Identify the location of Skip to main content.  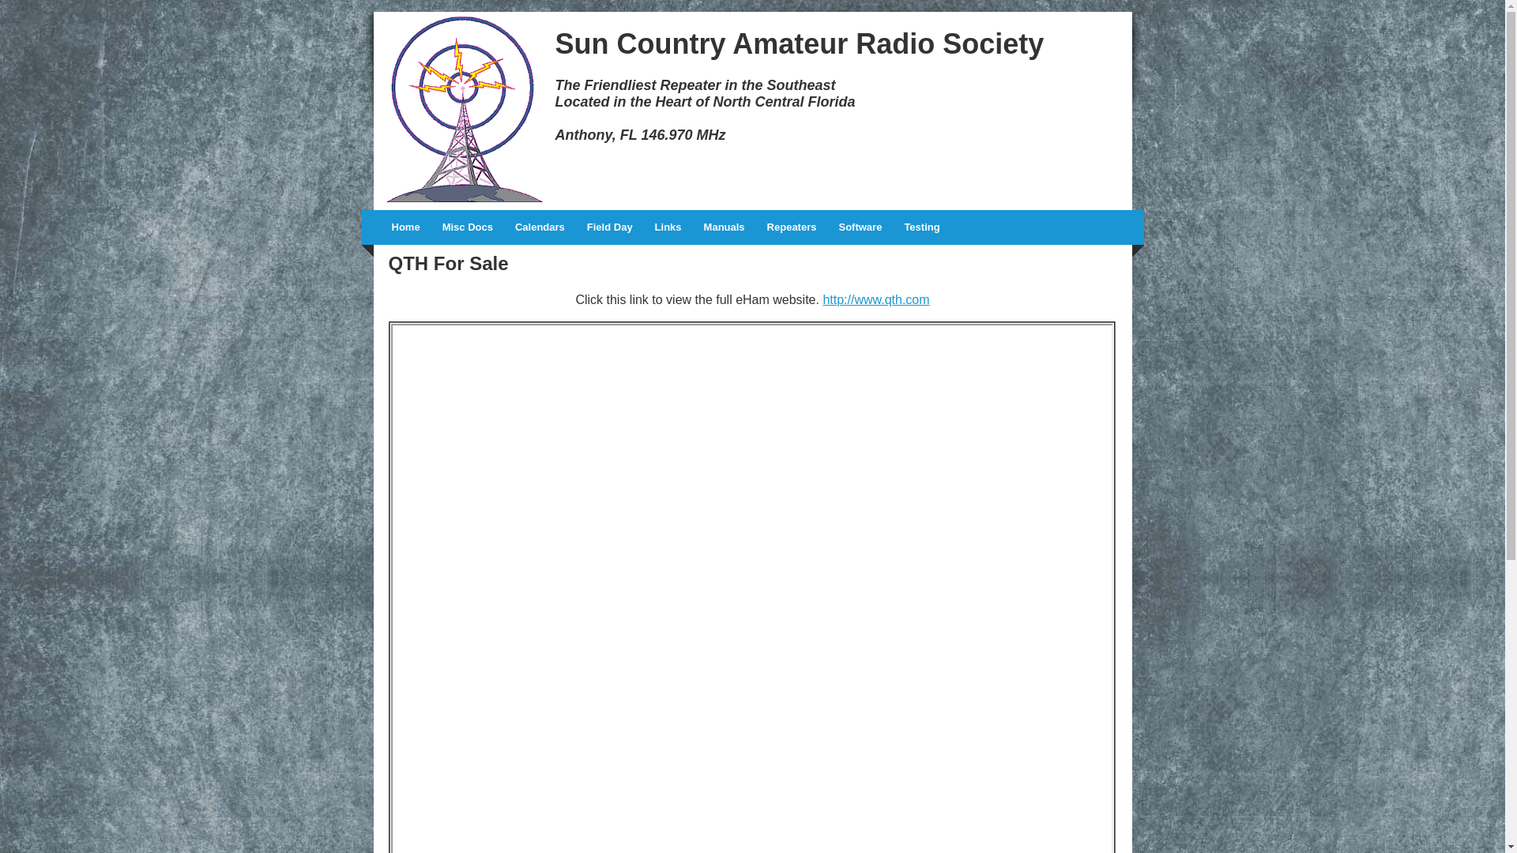
(57, 13).